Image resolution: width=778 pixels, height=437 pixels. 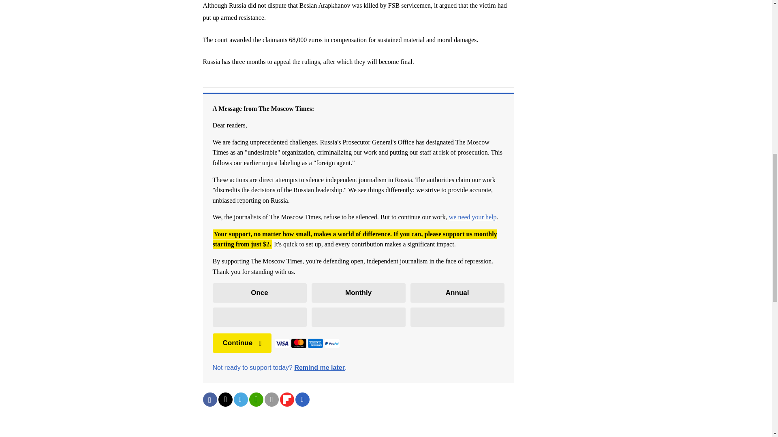 I want to click on Share on Telegram, so click(x=240, y=399).